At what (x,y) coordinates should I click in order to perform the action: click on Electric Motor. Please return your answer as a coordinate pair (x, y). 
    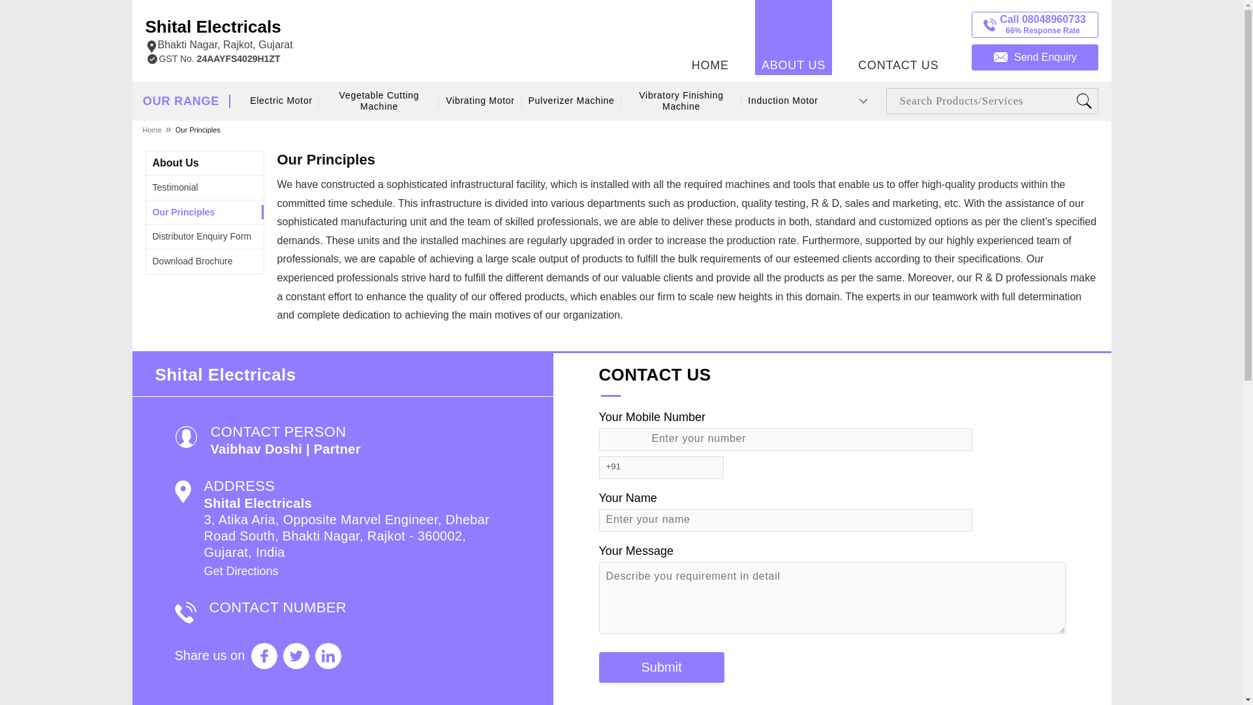
    Looking at the image, I should click on (661, 667).